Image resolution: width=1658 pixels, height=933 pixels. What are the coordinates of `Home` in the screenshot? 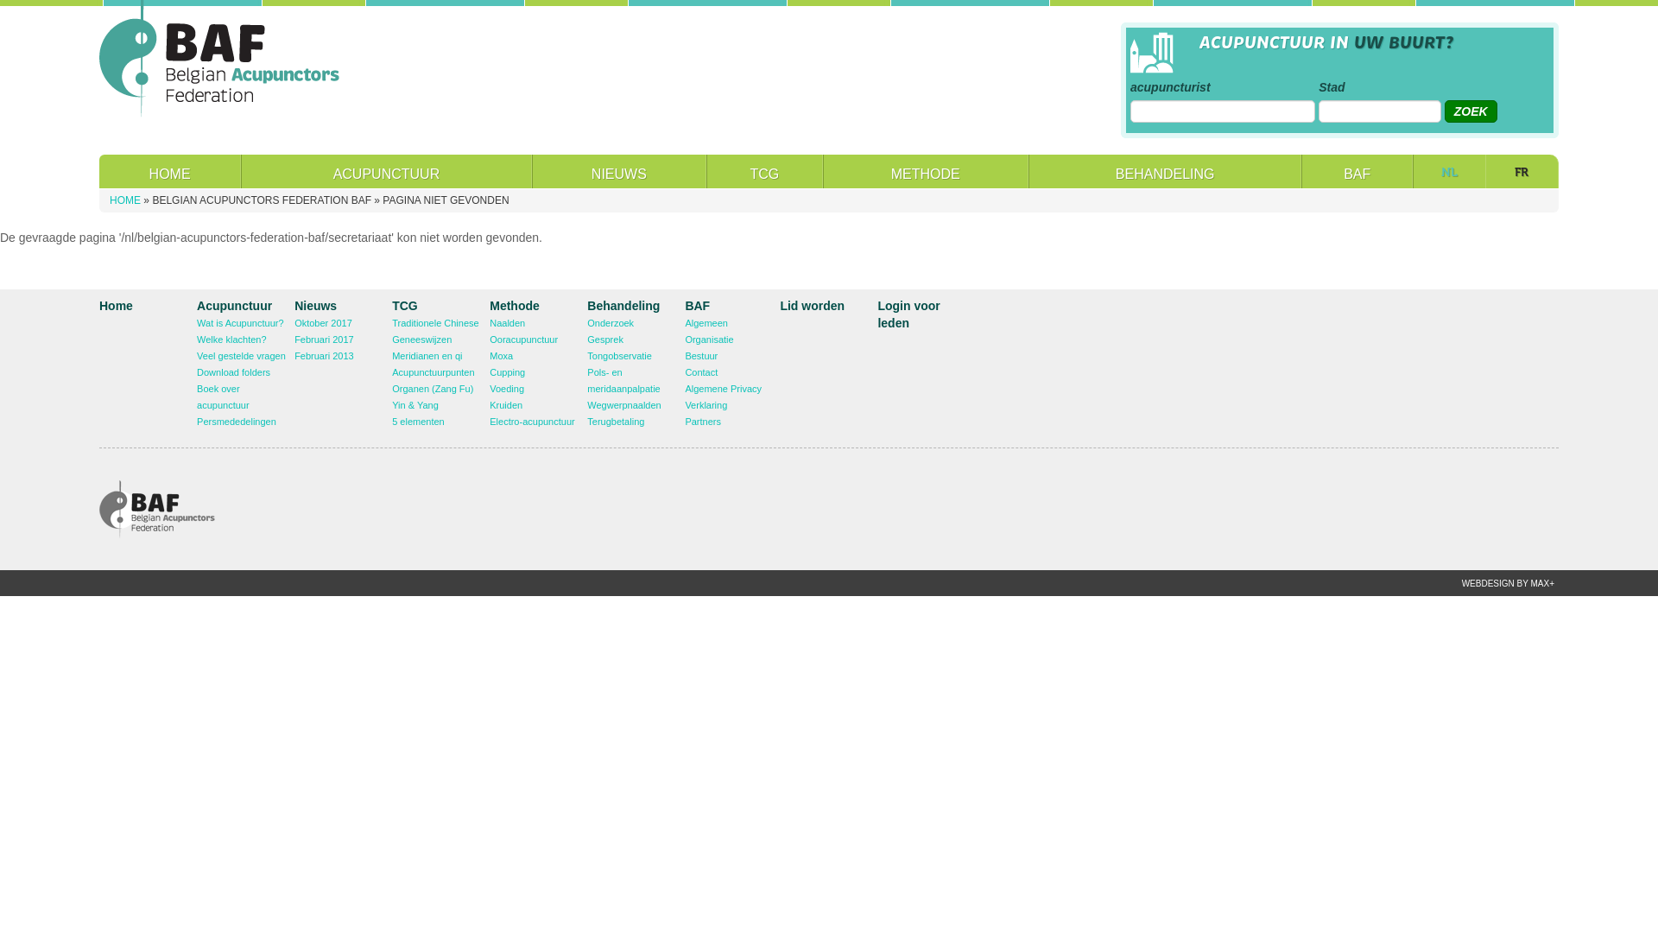 It's located at (116, 306).